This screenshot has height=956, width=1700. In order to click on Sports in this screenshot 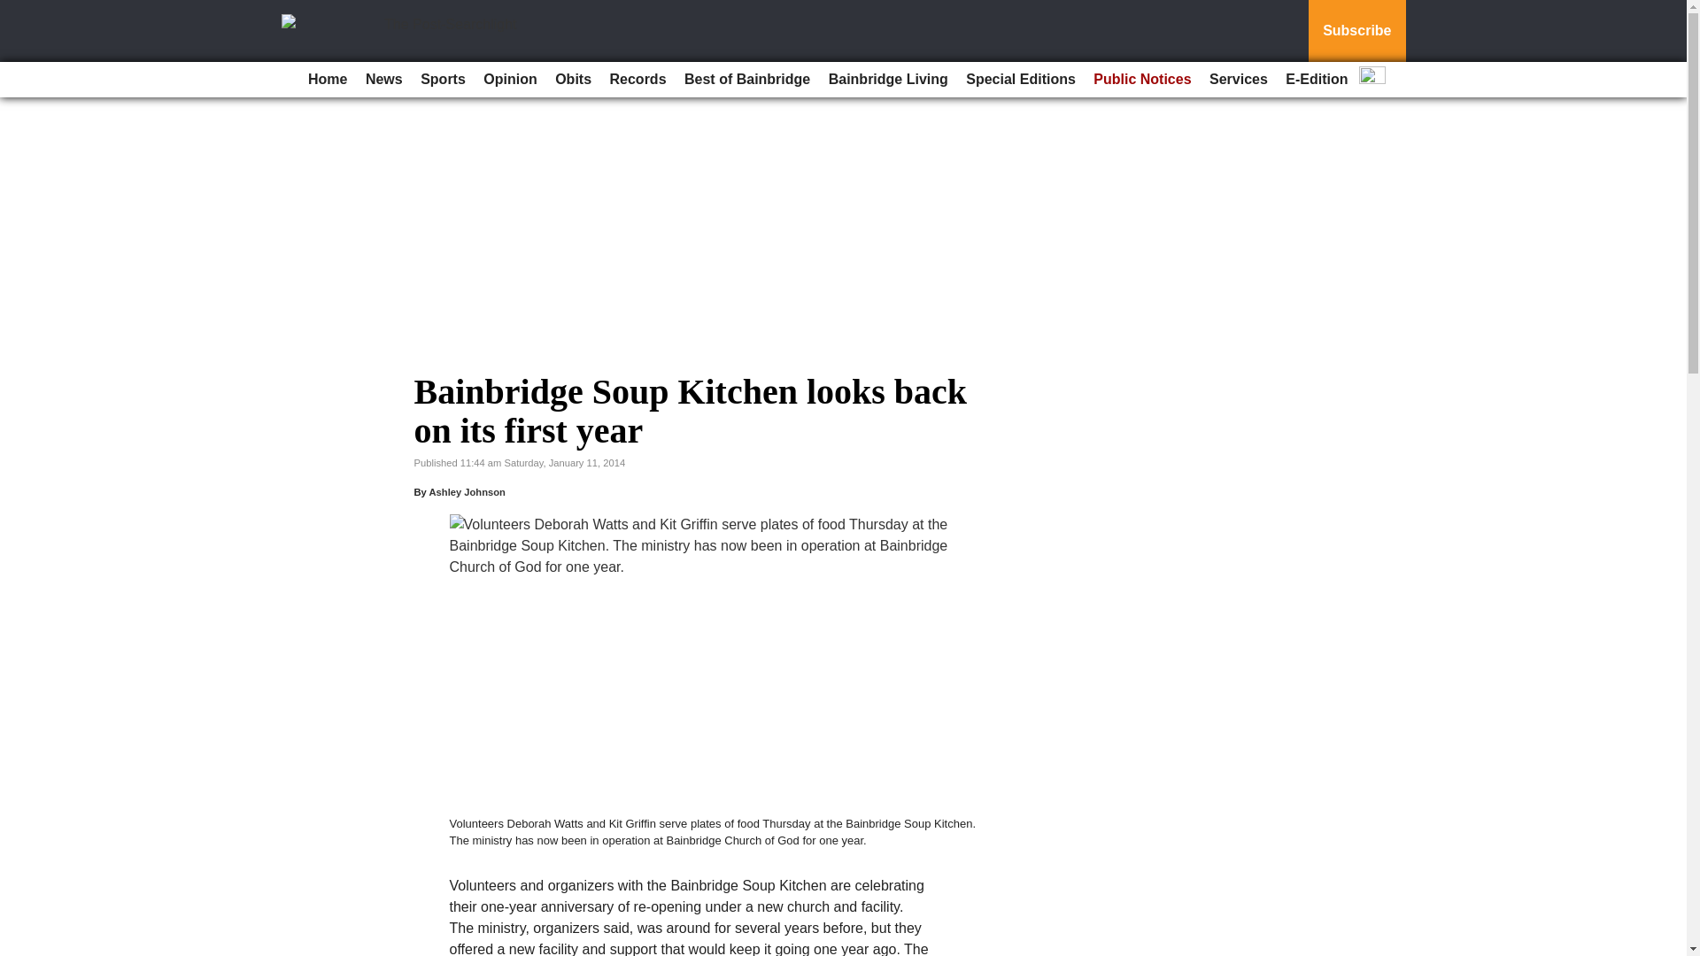, I will do `click(443, 80)`.